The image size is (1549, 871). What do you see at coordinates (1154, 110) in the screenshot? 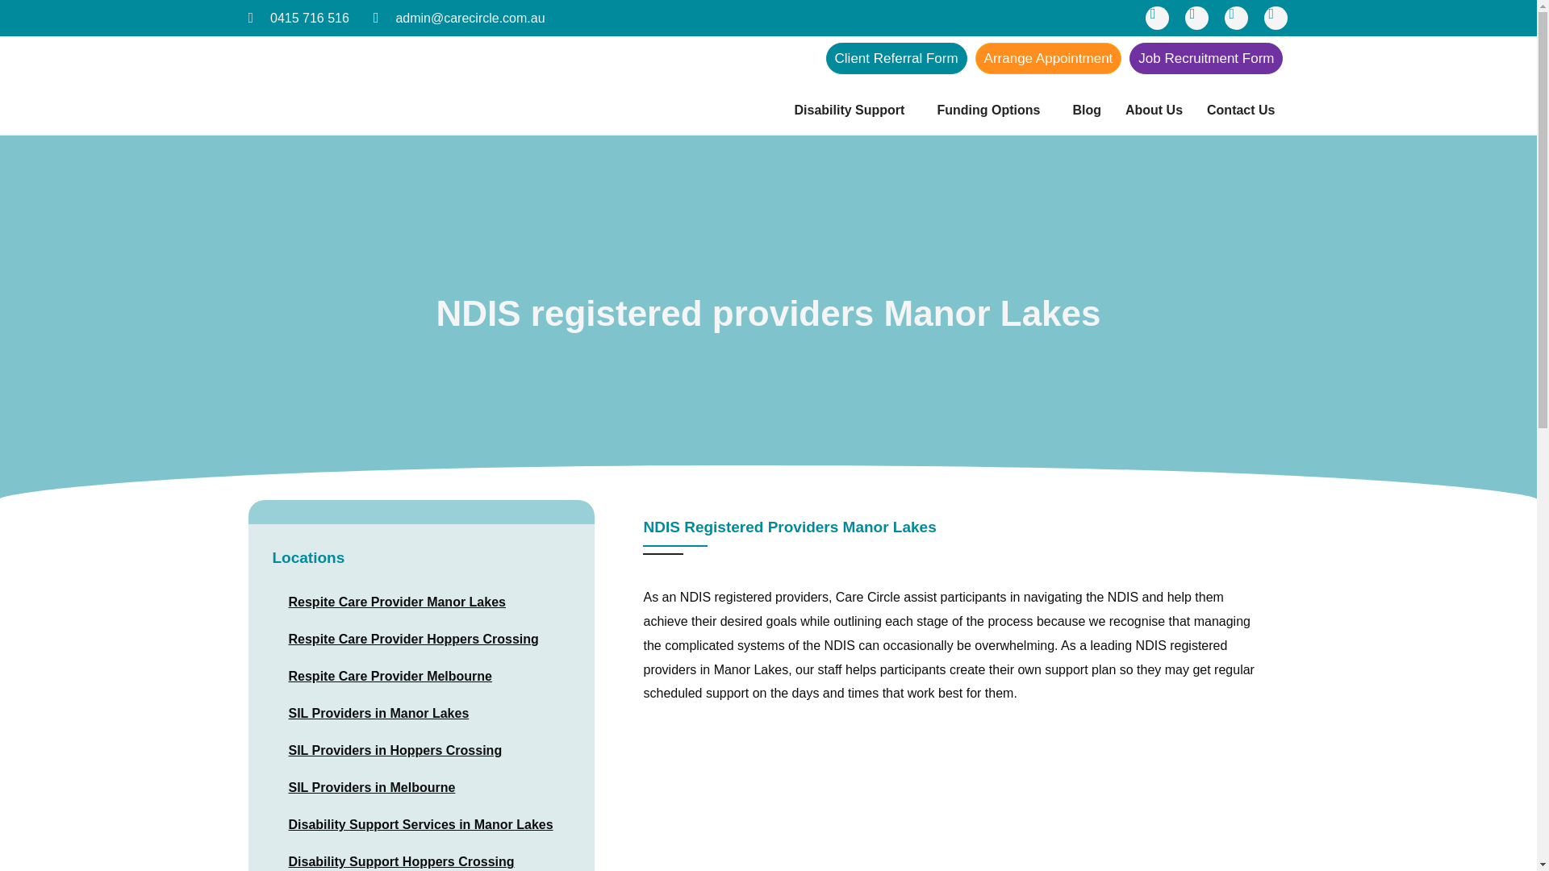
I see `About Us` at bounding box center [1154, 110].